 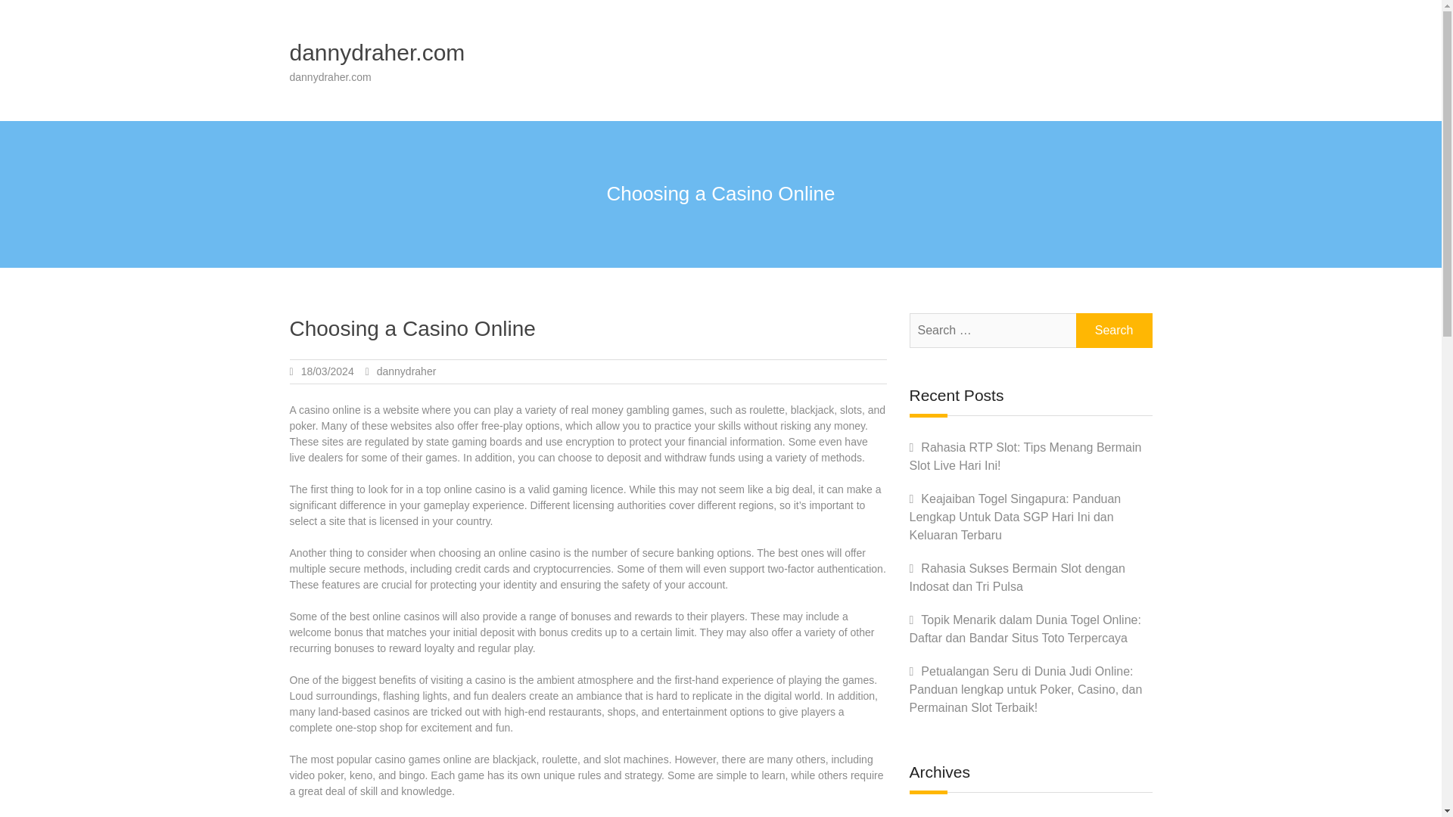 I want to click on Rahasia RTP Slot: Tips Menang Bermain Slot Live Hari Ini!, so click(x=1025, y=457).